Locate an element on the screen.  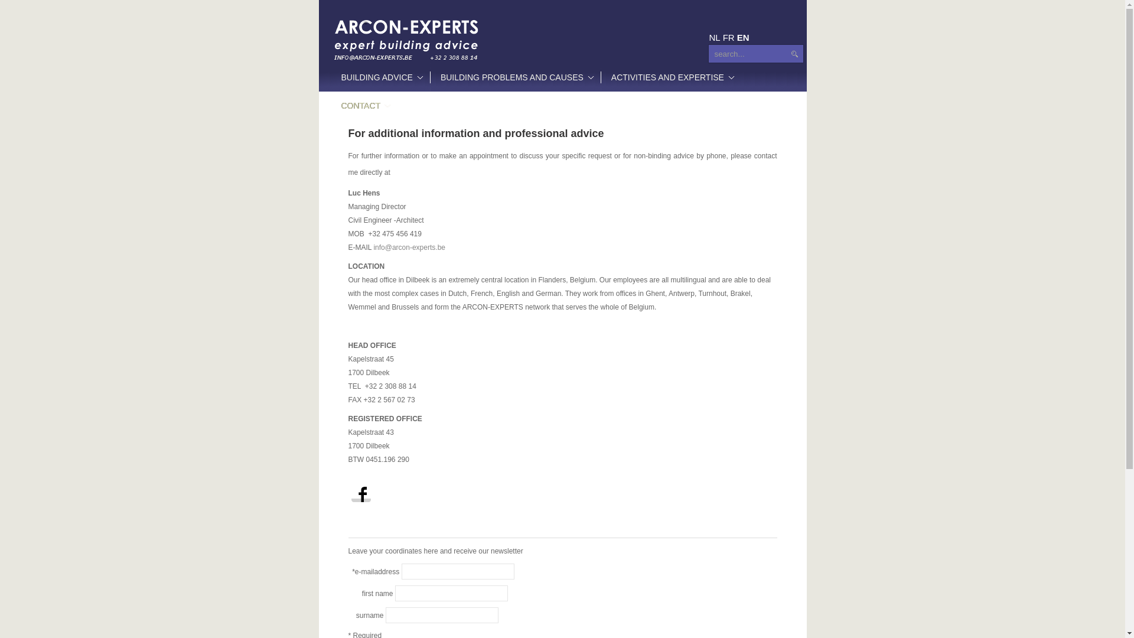
EN is located at coordinates (743, 38).